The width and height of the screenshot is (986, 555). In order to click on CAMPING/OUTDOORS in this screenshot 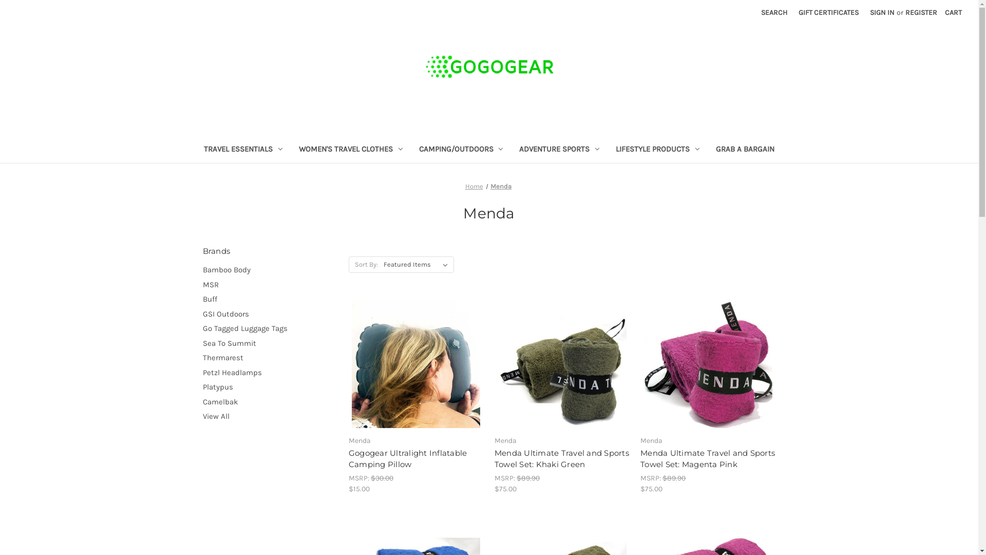, I will do `click(461, 150)`.